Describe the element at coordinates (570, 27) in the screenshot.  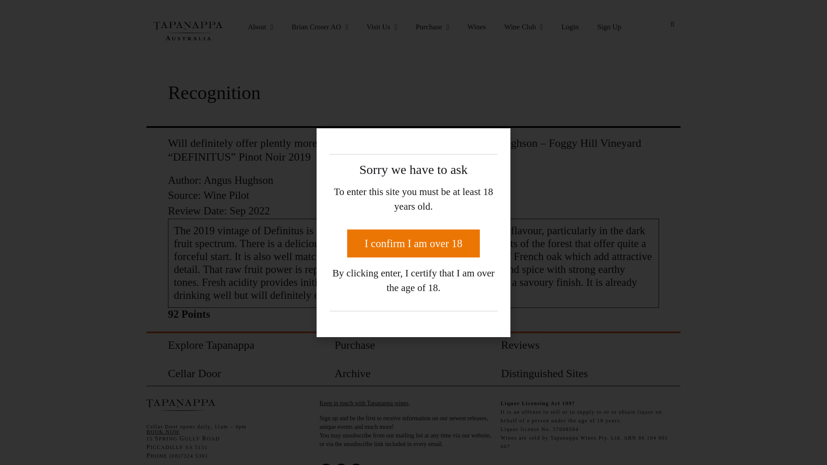
I see `Login` at that location.